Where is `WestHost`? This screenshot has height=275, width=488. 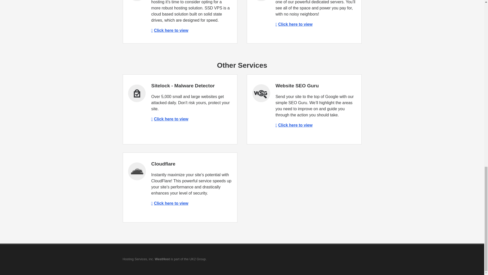
WestHost is located at coordinates (162, 259).